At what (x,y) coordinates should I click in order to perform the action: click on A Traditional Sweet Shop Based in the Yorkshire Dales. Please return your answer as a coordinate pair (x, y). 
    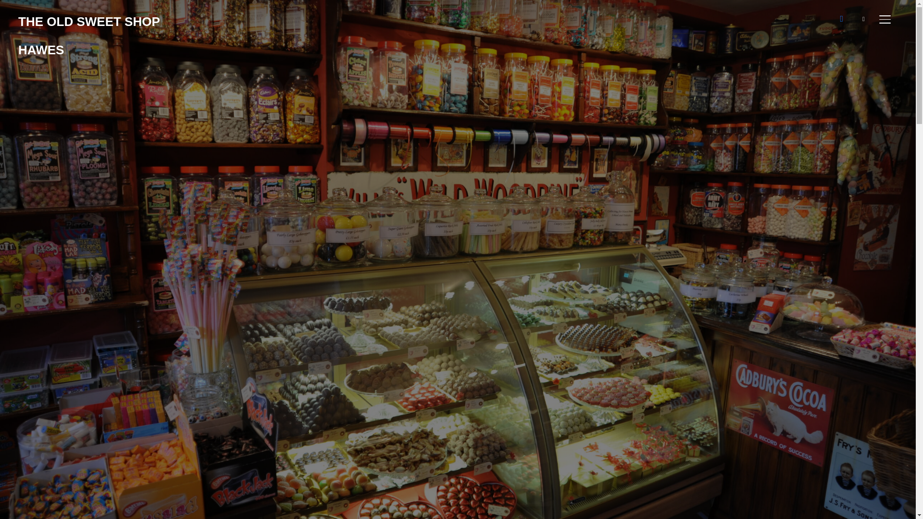
    Looking at the image, I should click on (89, 36).